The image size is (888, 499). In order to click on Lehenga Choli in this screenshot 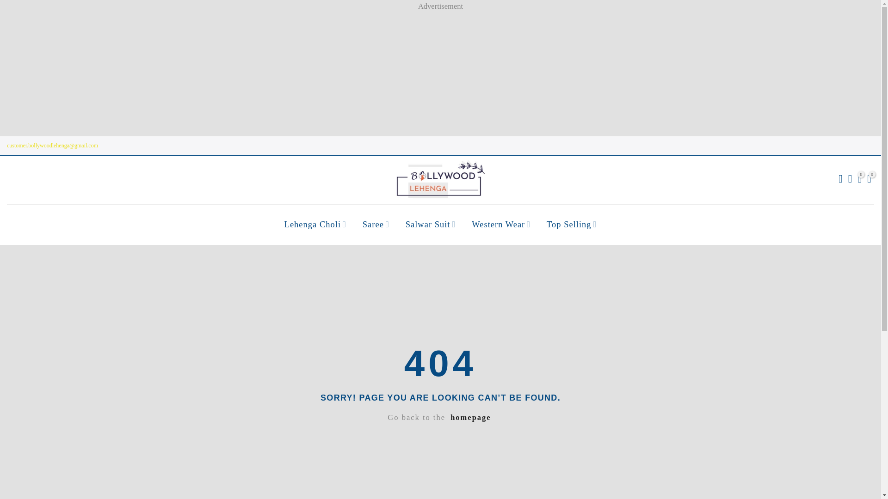, I will do `click(315, 225)`.